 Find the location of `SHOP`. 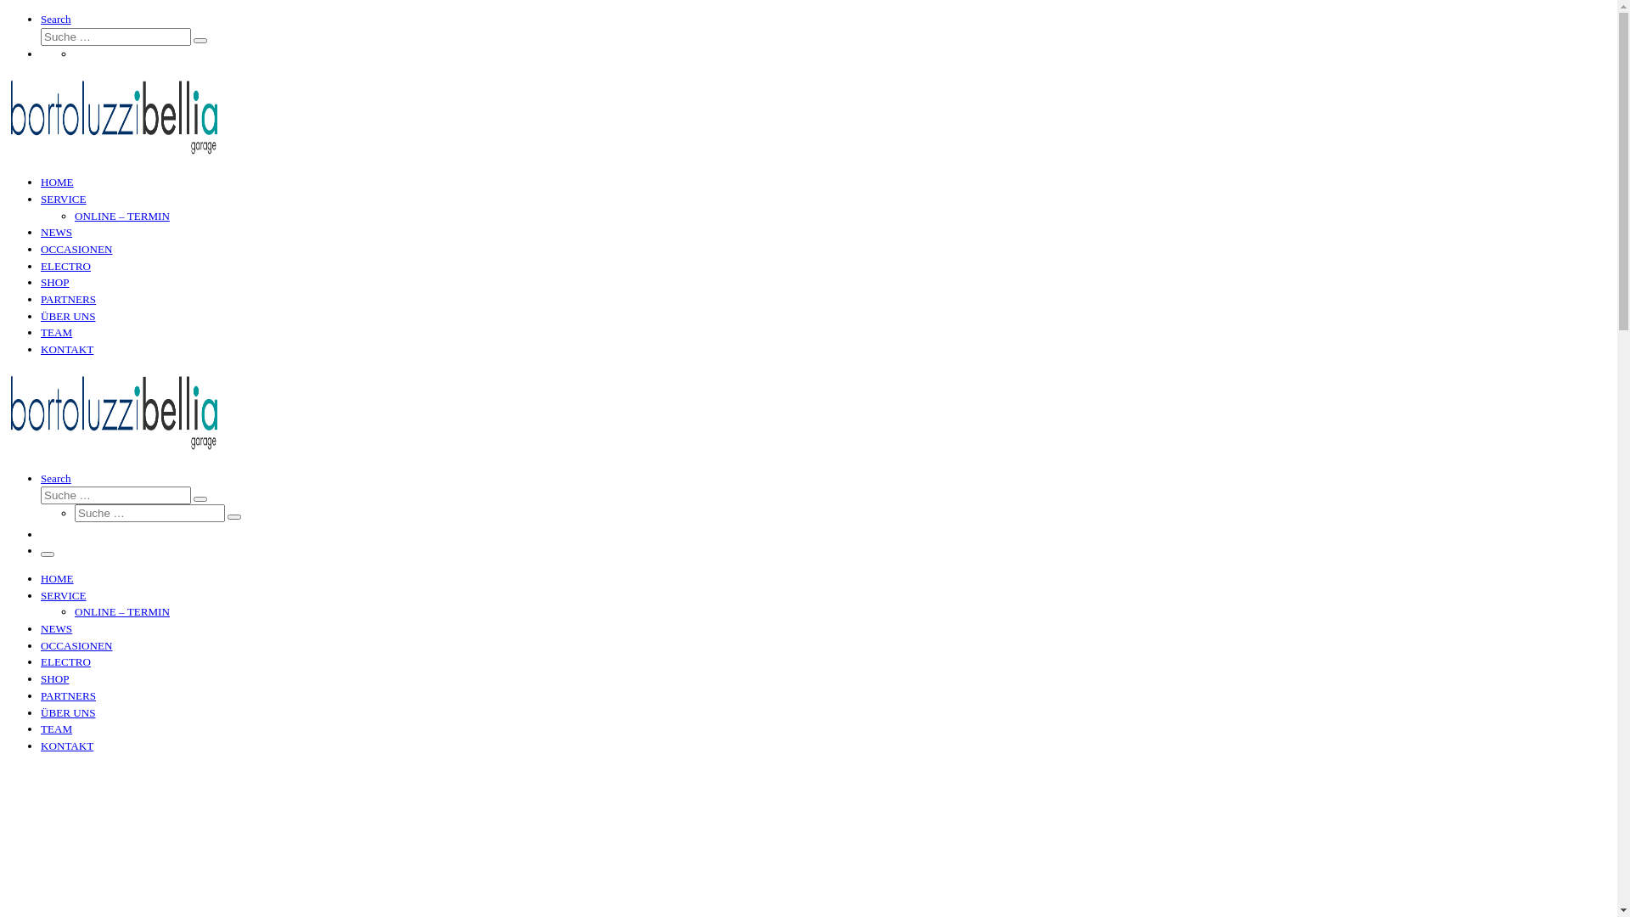

SHOP is located at coordinates (55, 679).